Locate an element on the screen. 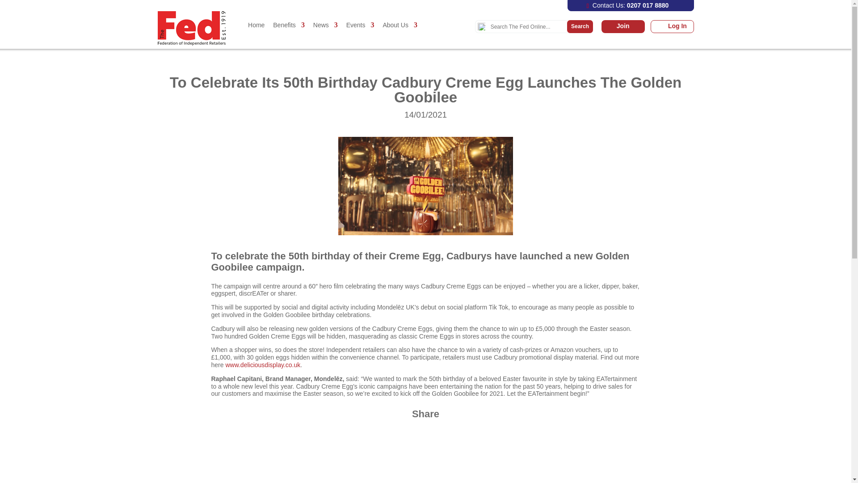  Search is located at coordinates (527, 27).